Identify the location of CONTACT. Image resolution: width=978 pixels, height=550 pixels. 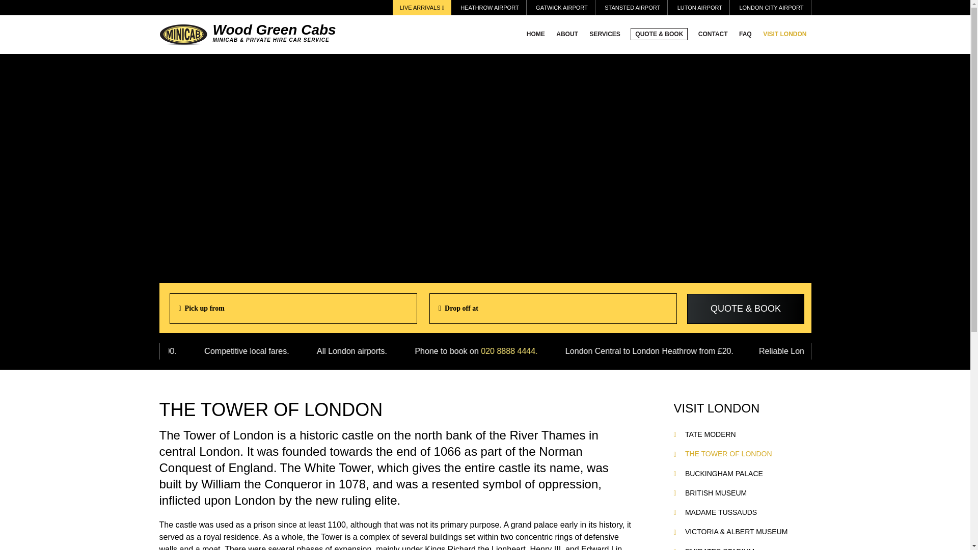
(713, 34).